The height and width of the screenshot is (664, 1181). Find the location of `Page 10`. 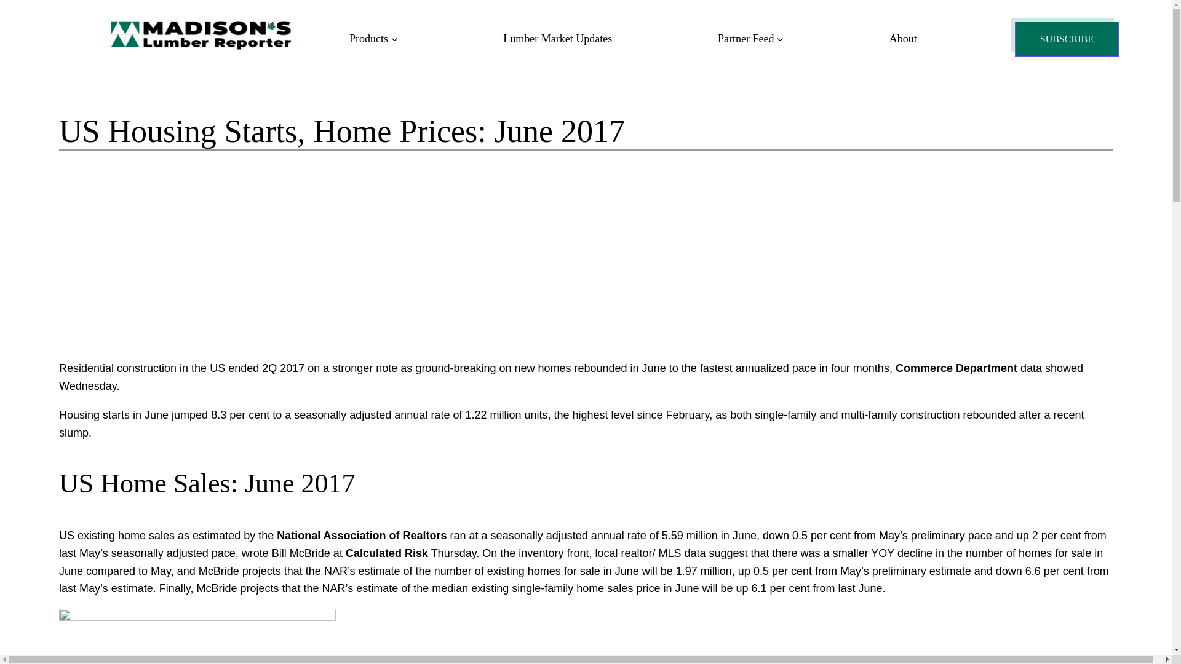

Page 10 is located at coordinates (586, 484).